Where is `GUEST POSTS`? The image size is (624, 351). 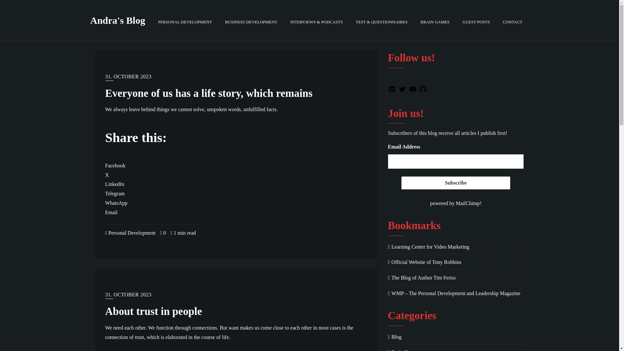
GUEST POSTS is located at coordinates (476, 20).